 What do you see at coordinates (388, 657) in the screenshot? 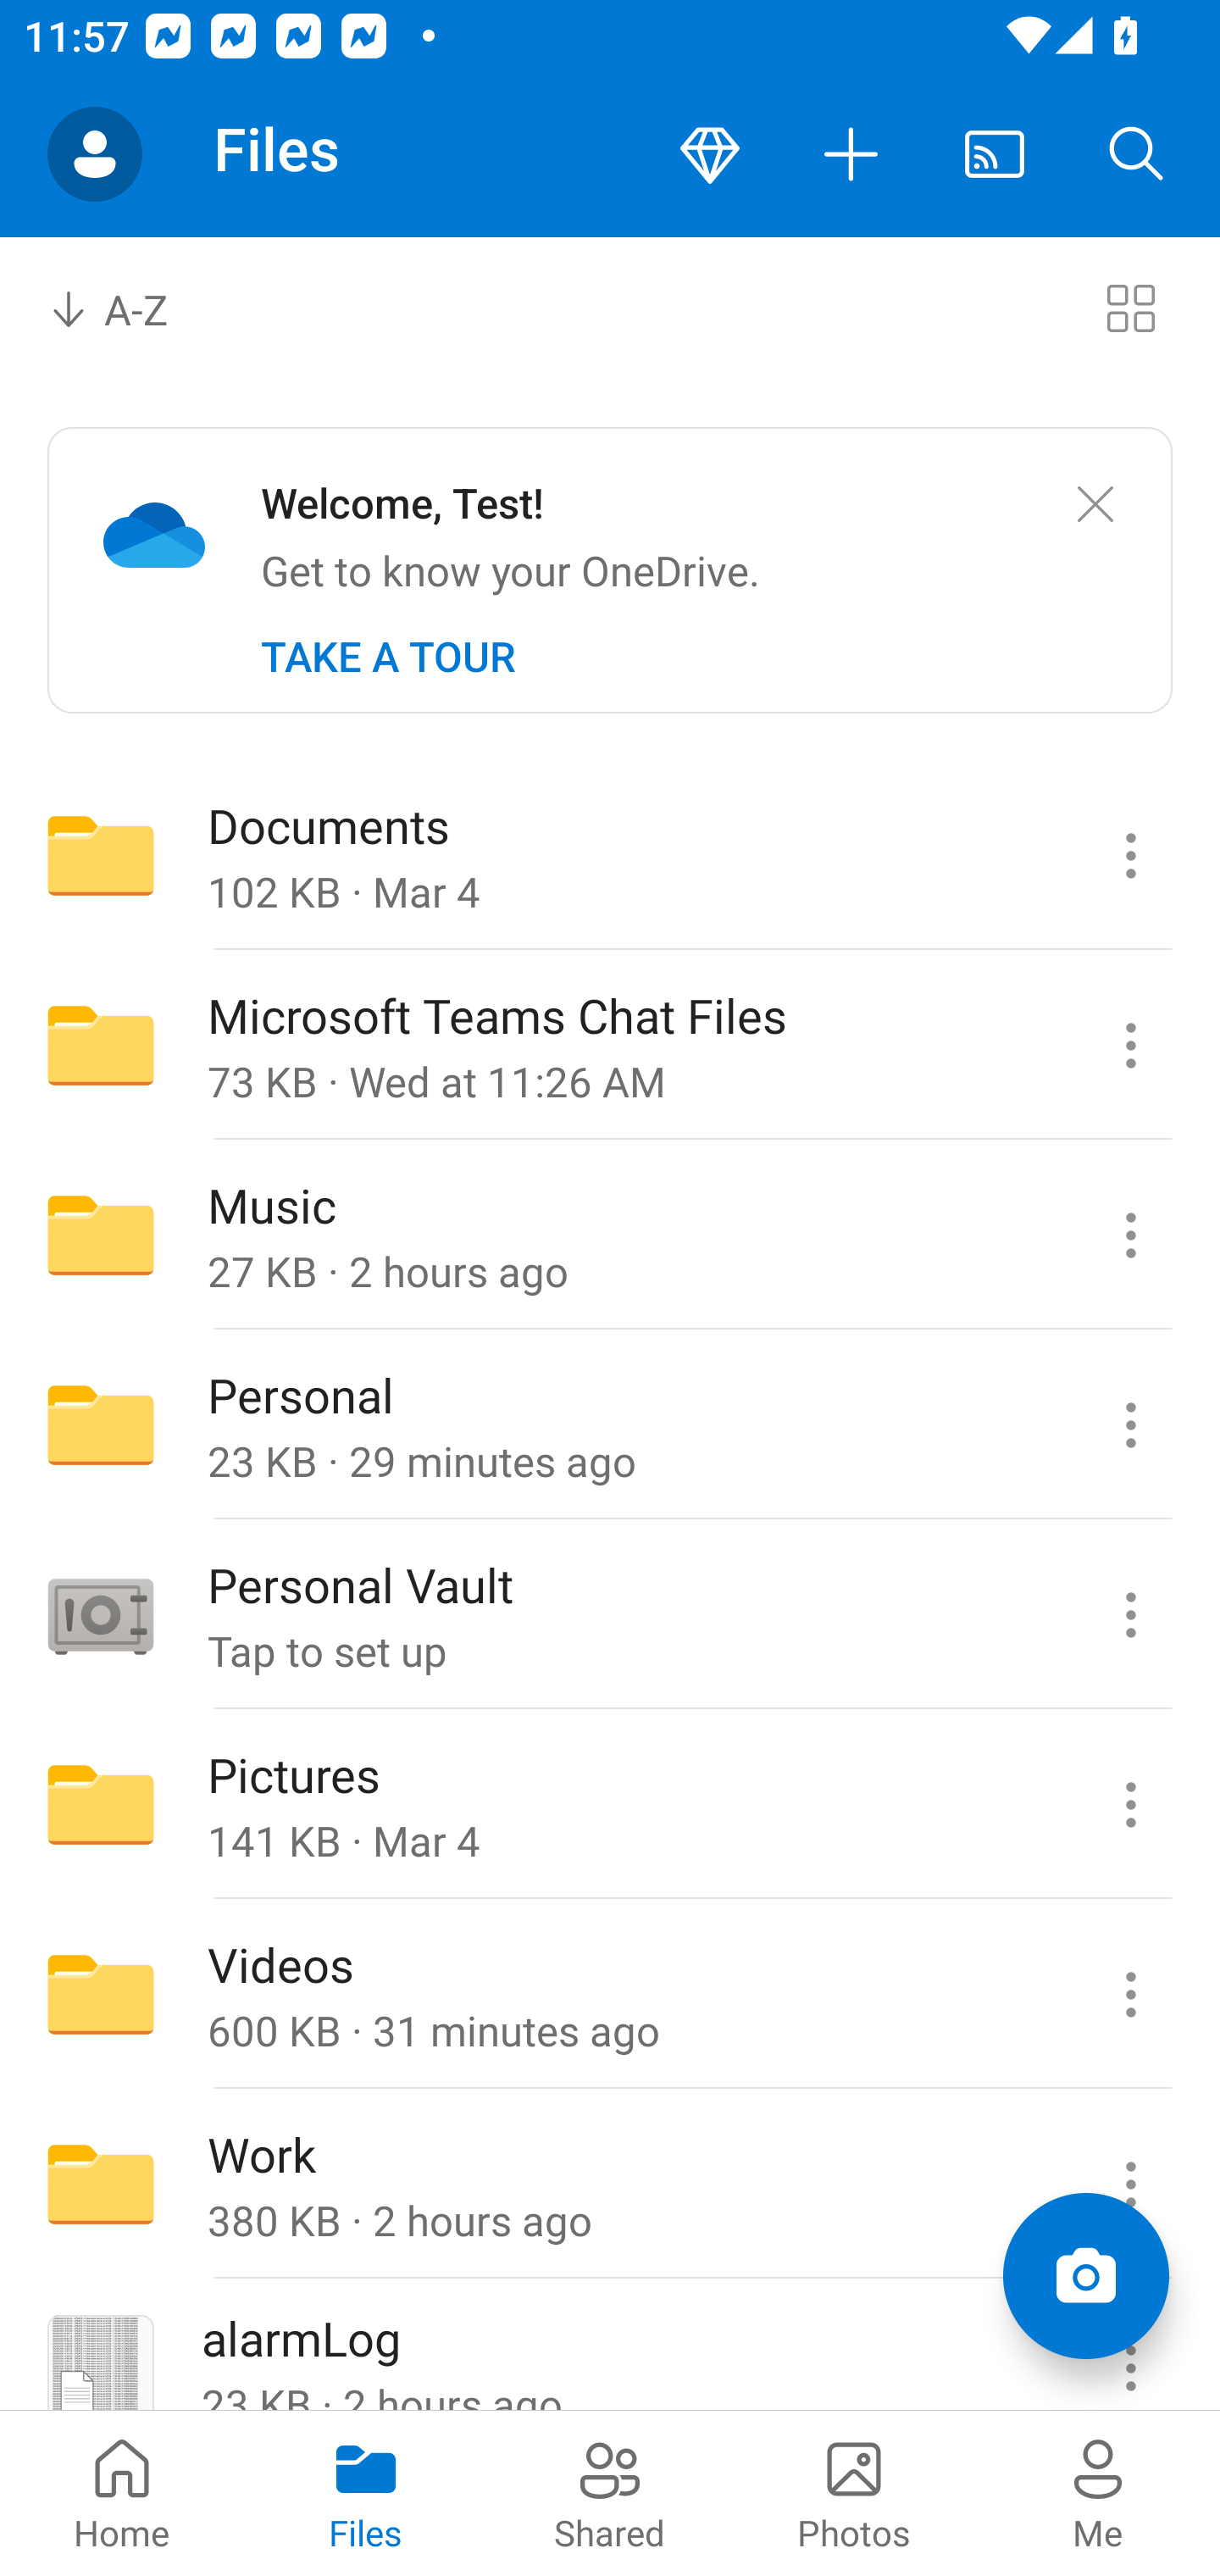
I see `TAKE A TOUR` at bounding box center [388, 657].